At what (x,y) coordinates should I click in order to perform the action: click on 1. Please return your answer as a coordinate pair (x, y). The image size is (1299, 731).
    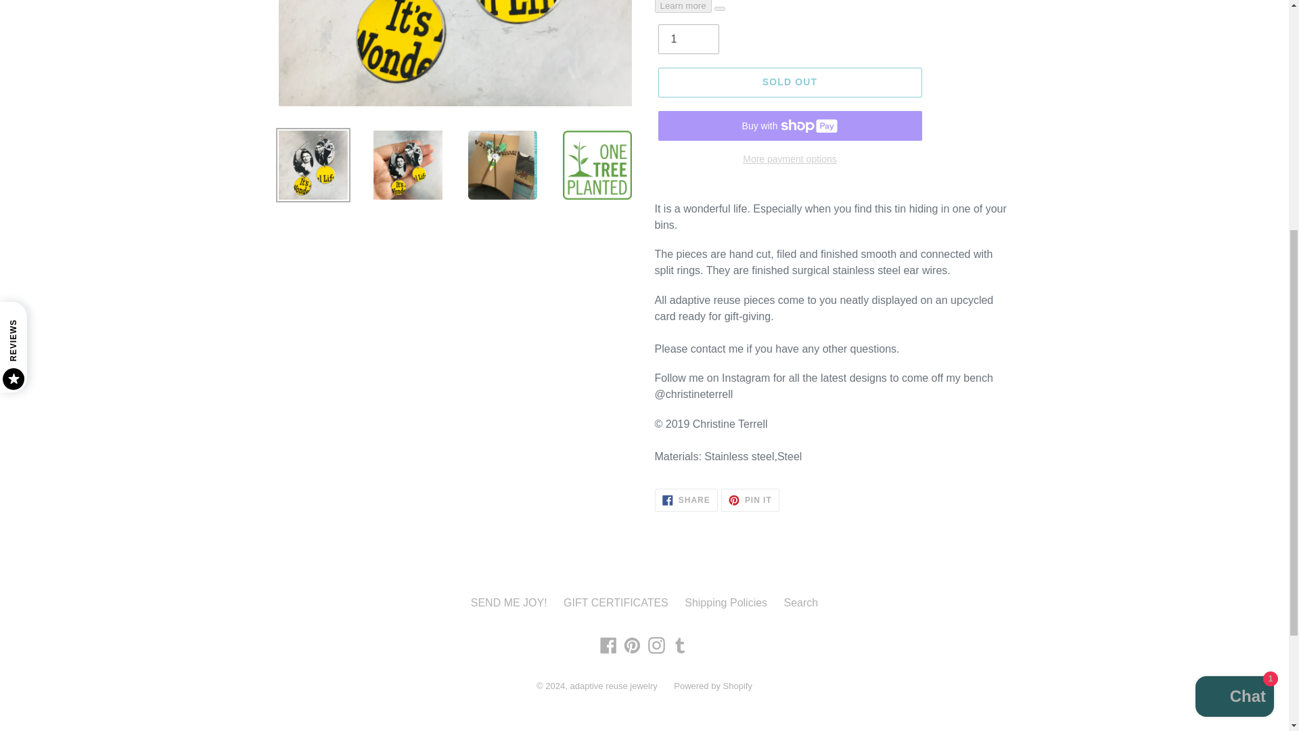
    Looking at the image, I should click on (687, 39).